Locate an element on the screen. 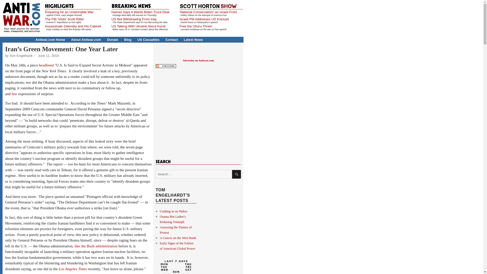 This screenshot has height=274, width=487. Donate is located at coordinates (113, 40).